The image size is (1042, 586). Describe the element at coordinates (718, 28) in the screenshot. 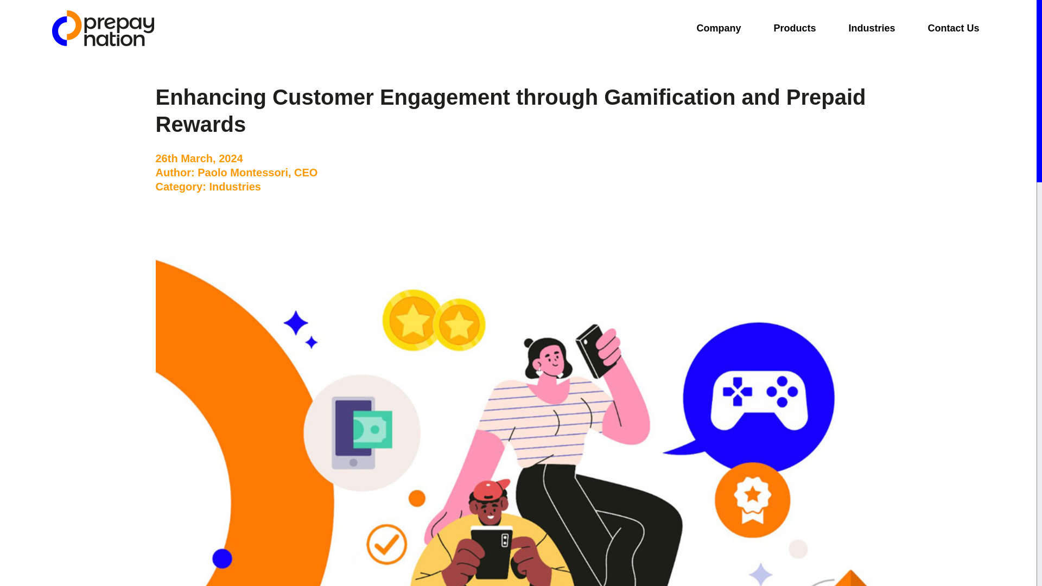

I see `Company` at that location.